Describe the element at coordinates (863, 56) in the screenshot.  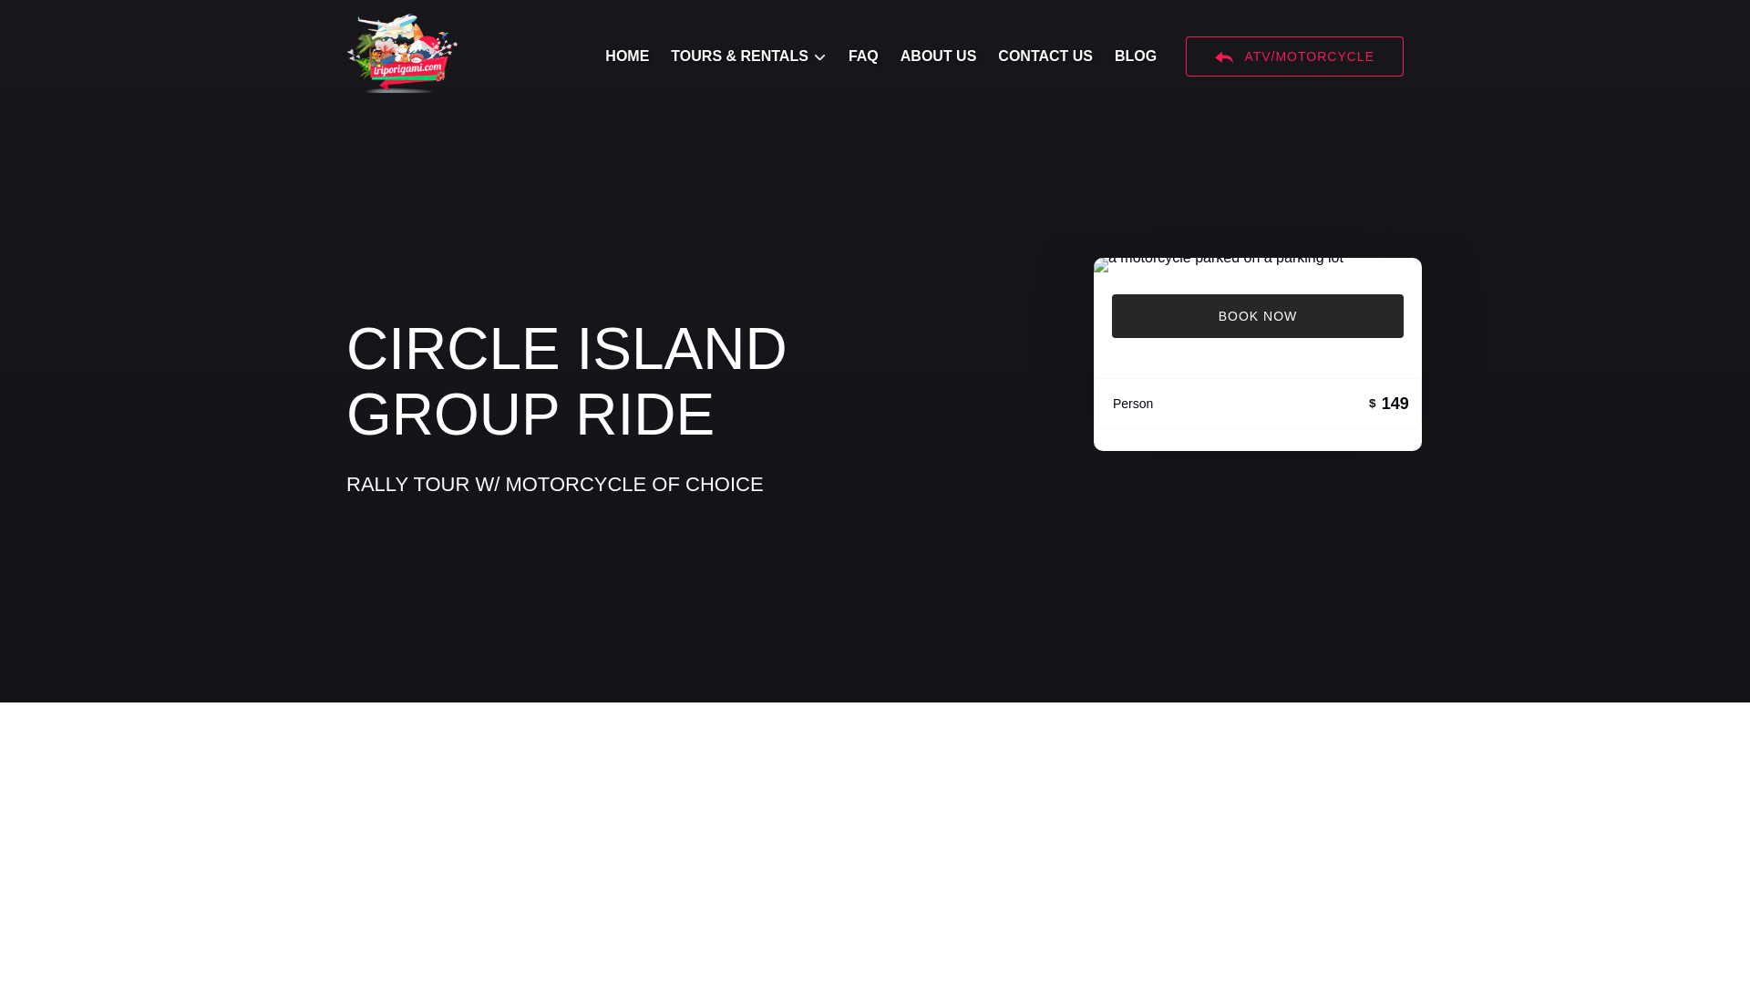
I see `FAQ` at that location.